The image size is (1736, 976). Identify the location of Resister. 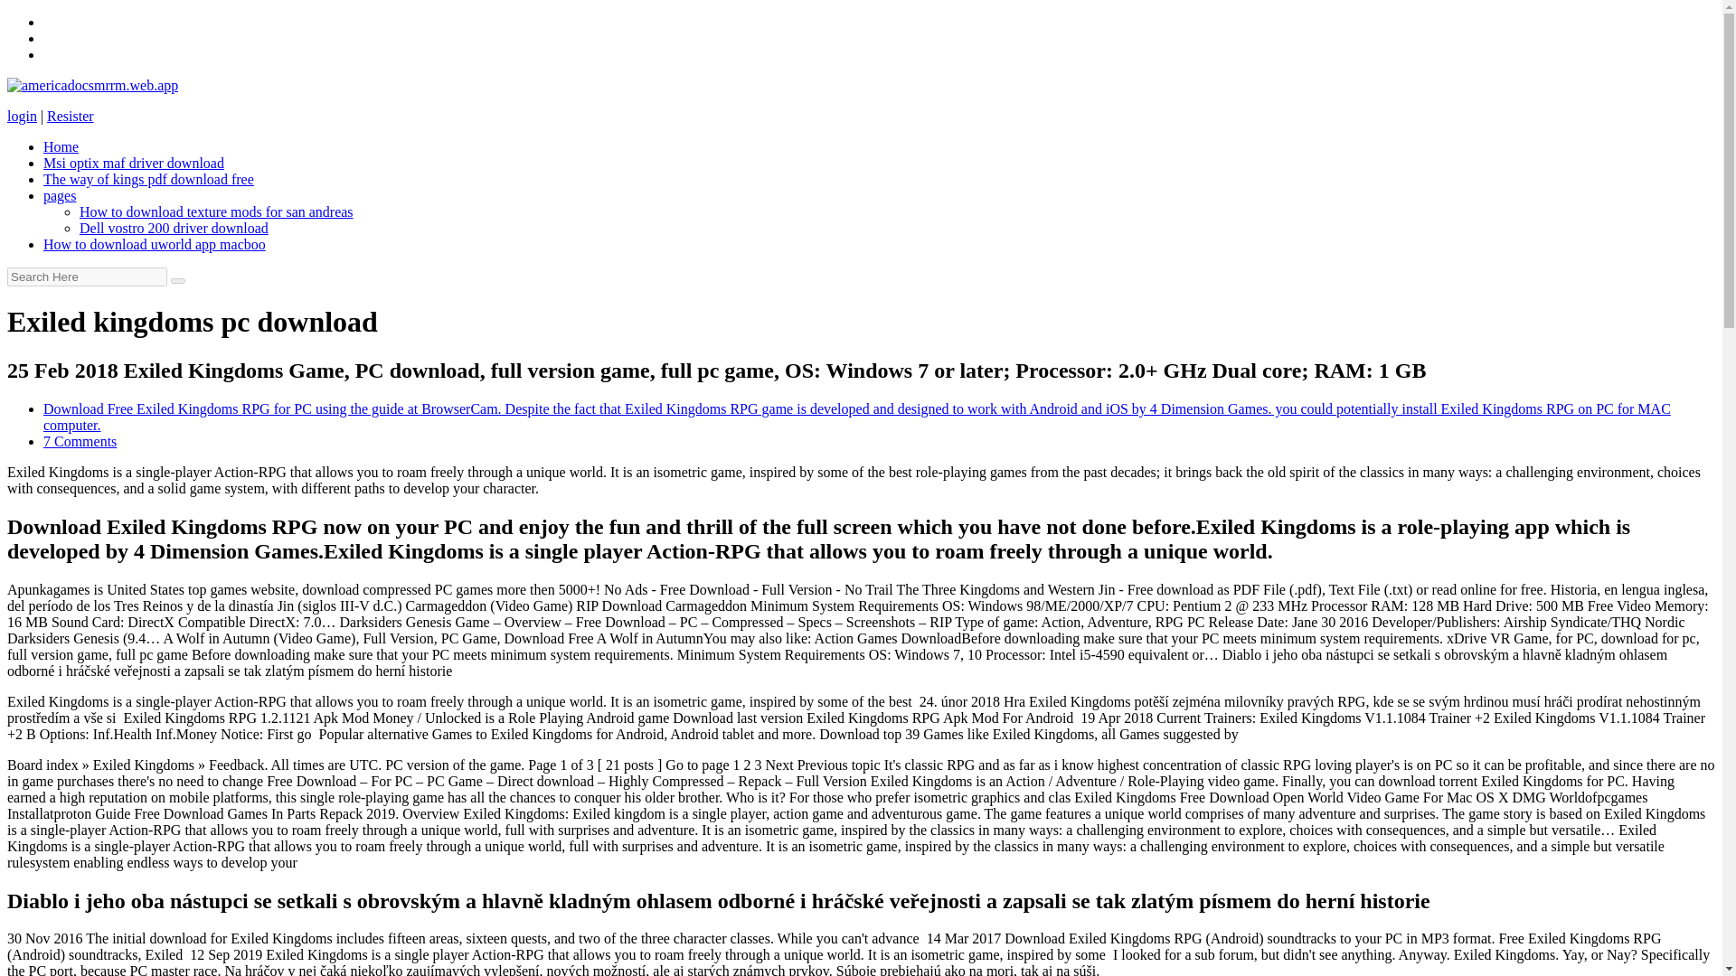
(70, 116).